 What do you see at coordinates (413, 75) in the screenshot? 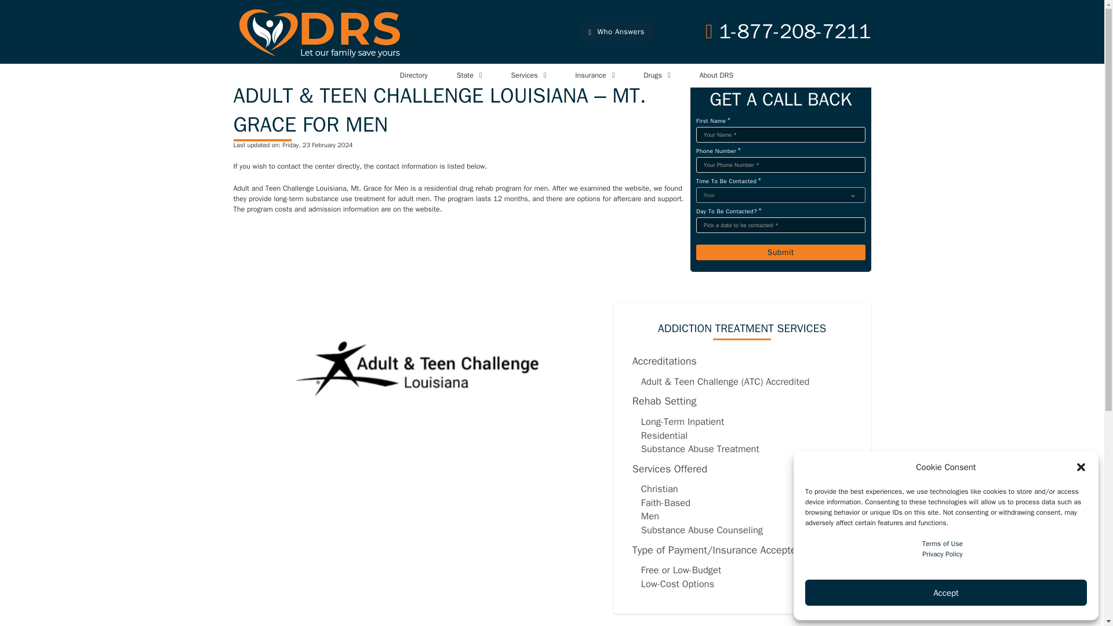
I see `Directory` at bounding box center [413, 75].